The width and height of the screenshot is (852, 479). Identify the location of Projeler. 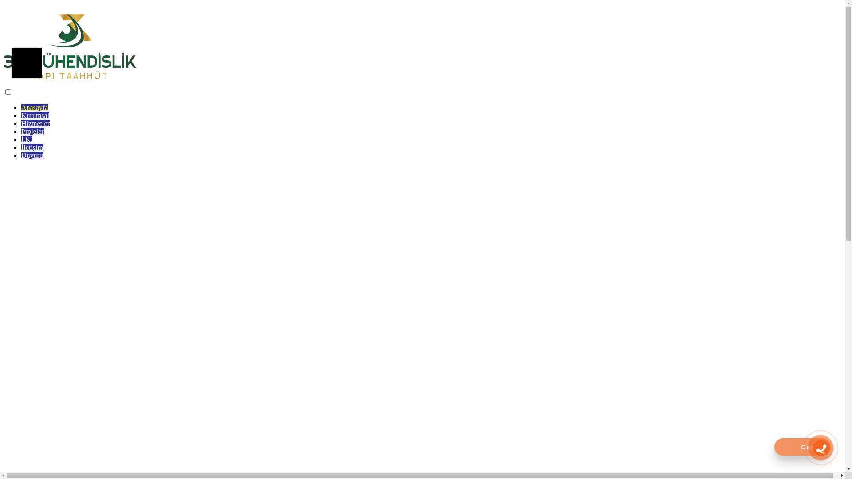
(33, 131).